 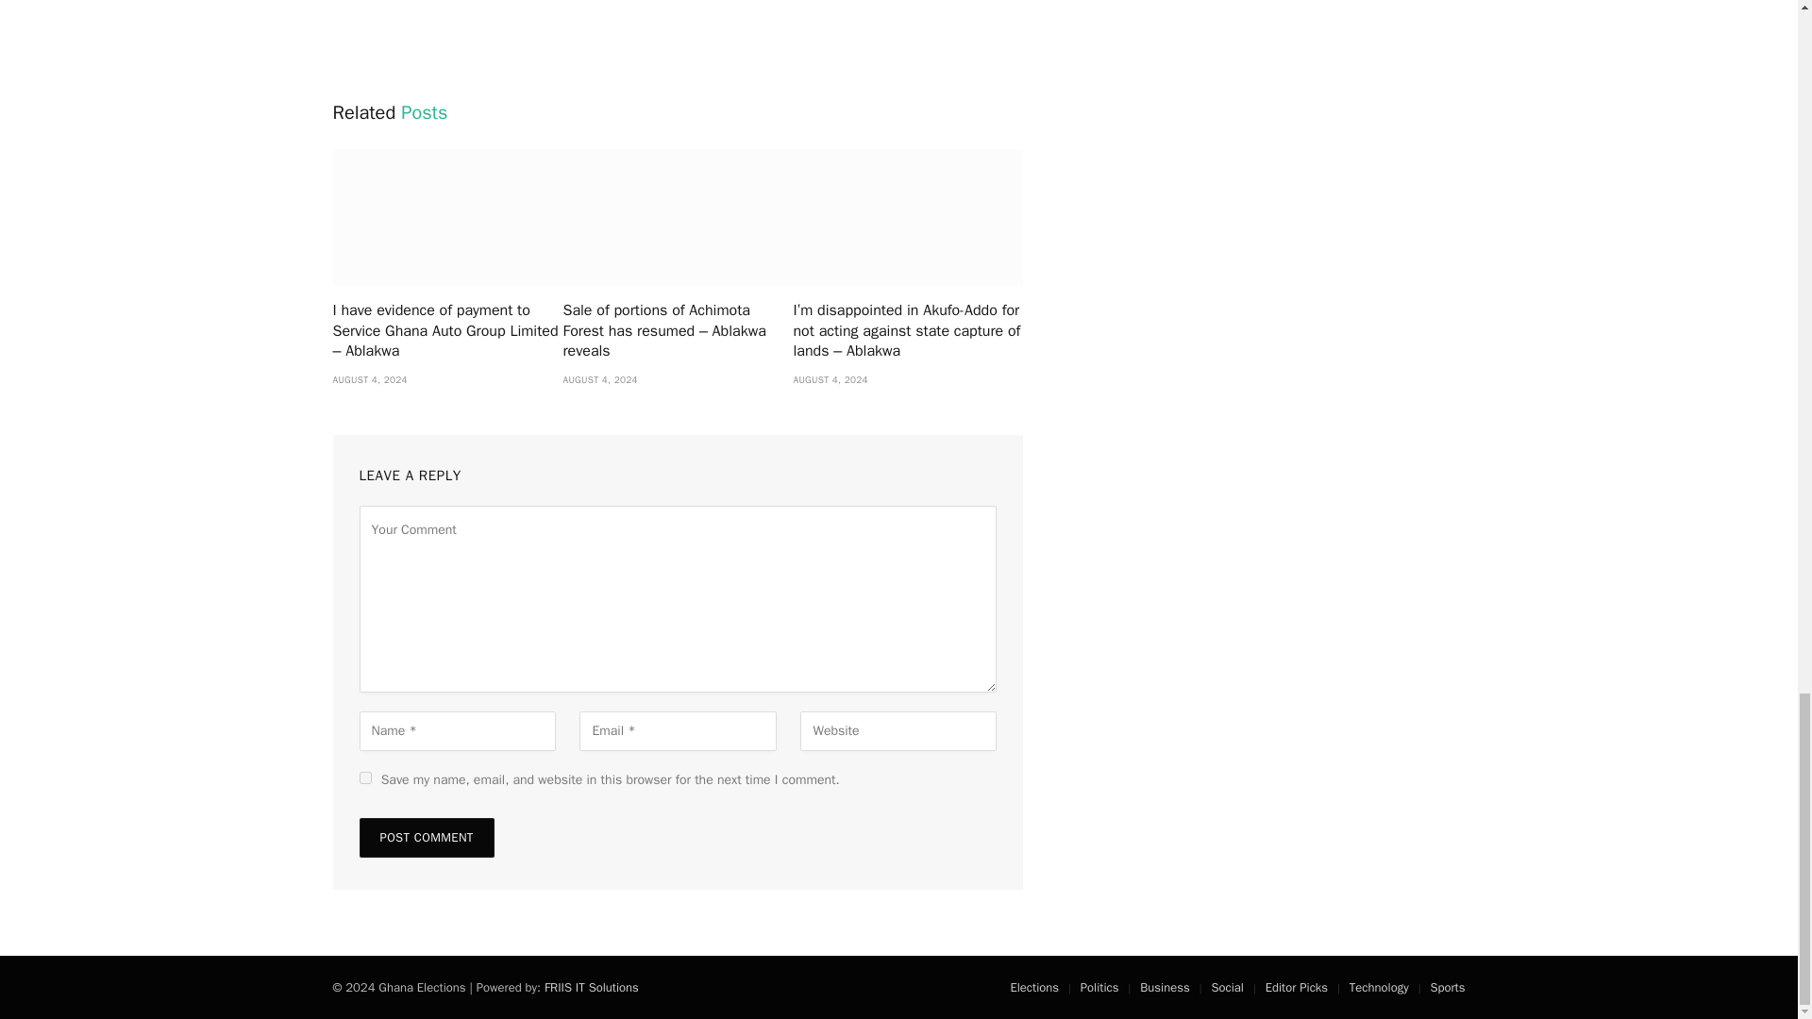 I want to click on yes, so click(x=364, y=777).